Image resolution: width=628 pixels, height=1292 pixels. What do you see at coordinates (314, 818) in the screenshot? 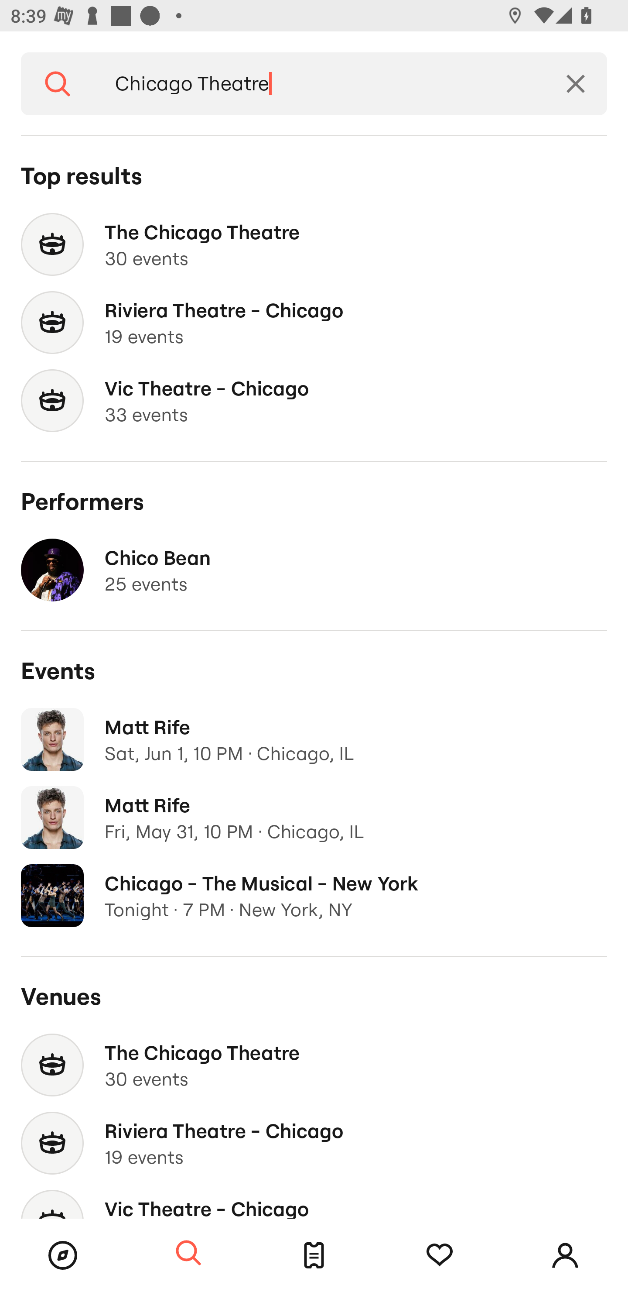
I see `Matt Rife Fri, May 31, 10 PM · Chicago, IL` at bounding box center [314, 818].